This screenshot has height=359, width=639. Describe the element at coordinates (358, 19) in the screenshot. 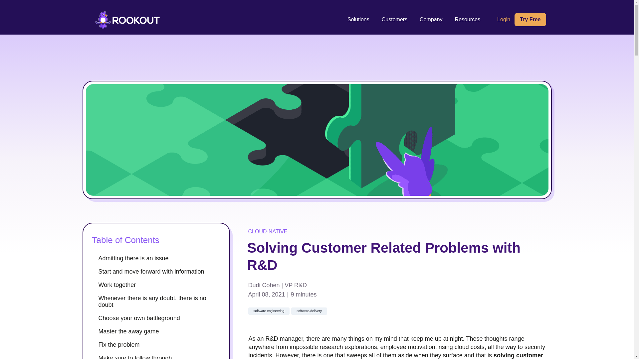

I see `Solutions` at that location.